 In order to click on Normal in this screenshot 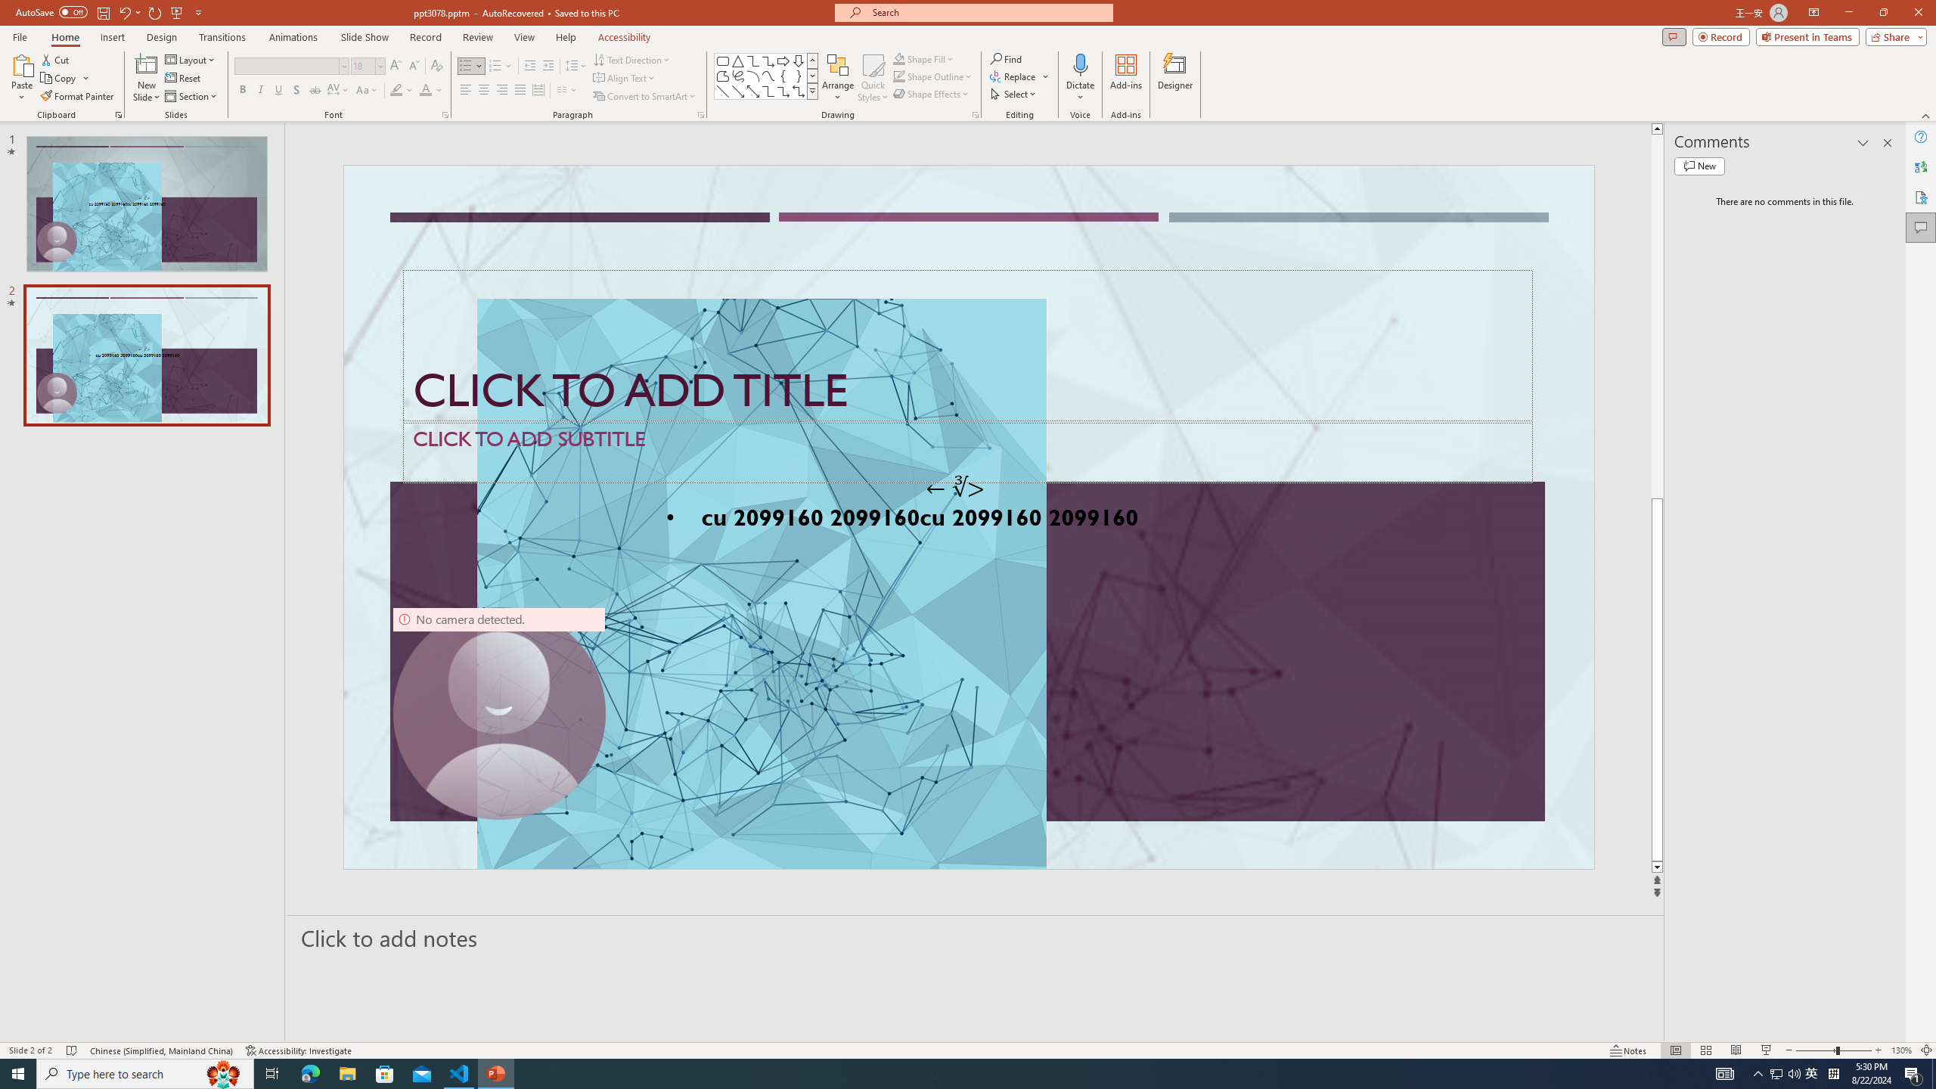, I will do `click(1675, 1050)`.